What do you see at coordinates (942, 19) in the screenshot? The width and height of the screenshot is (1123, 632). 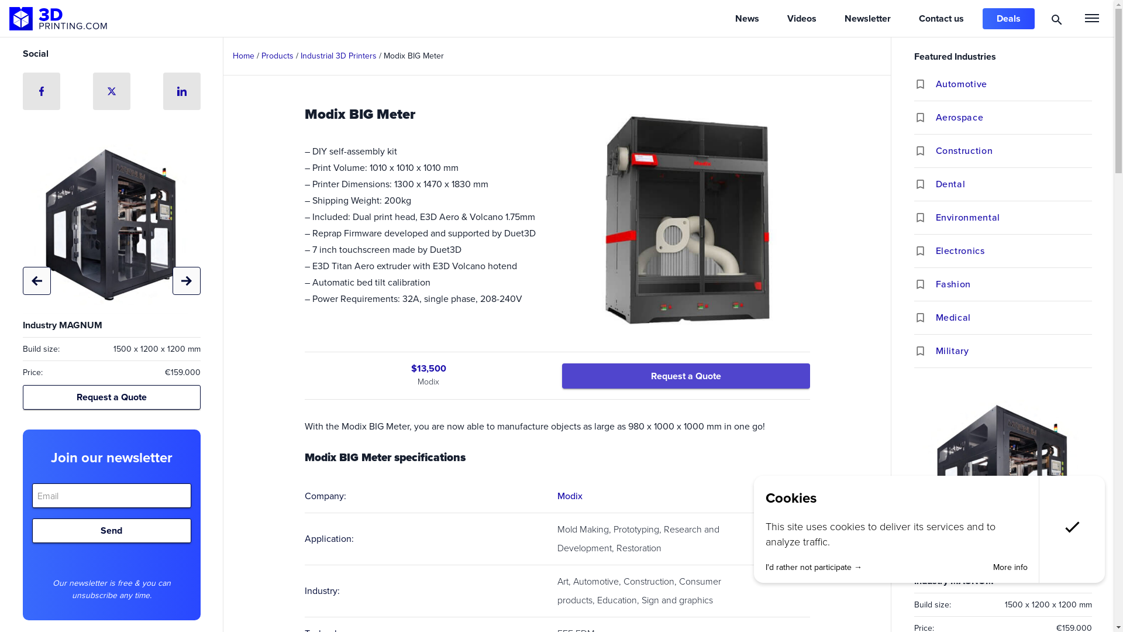 I see `Contact us` at bounding box center [942, 19].